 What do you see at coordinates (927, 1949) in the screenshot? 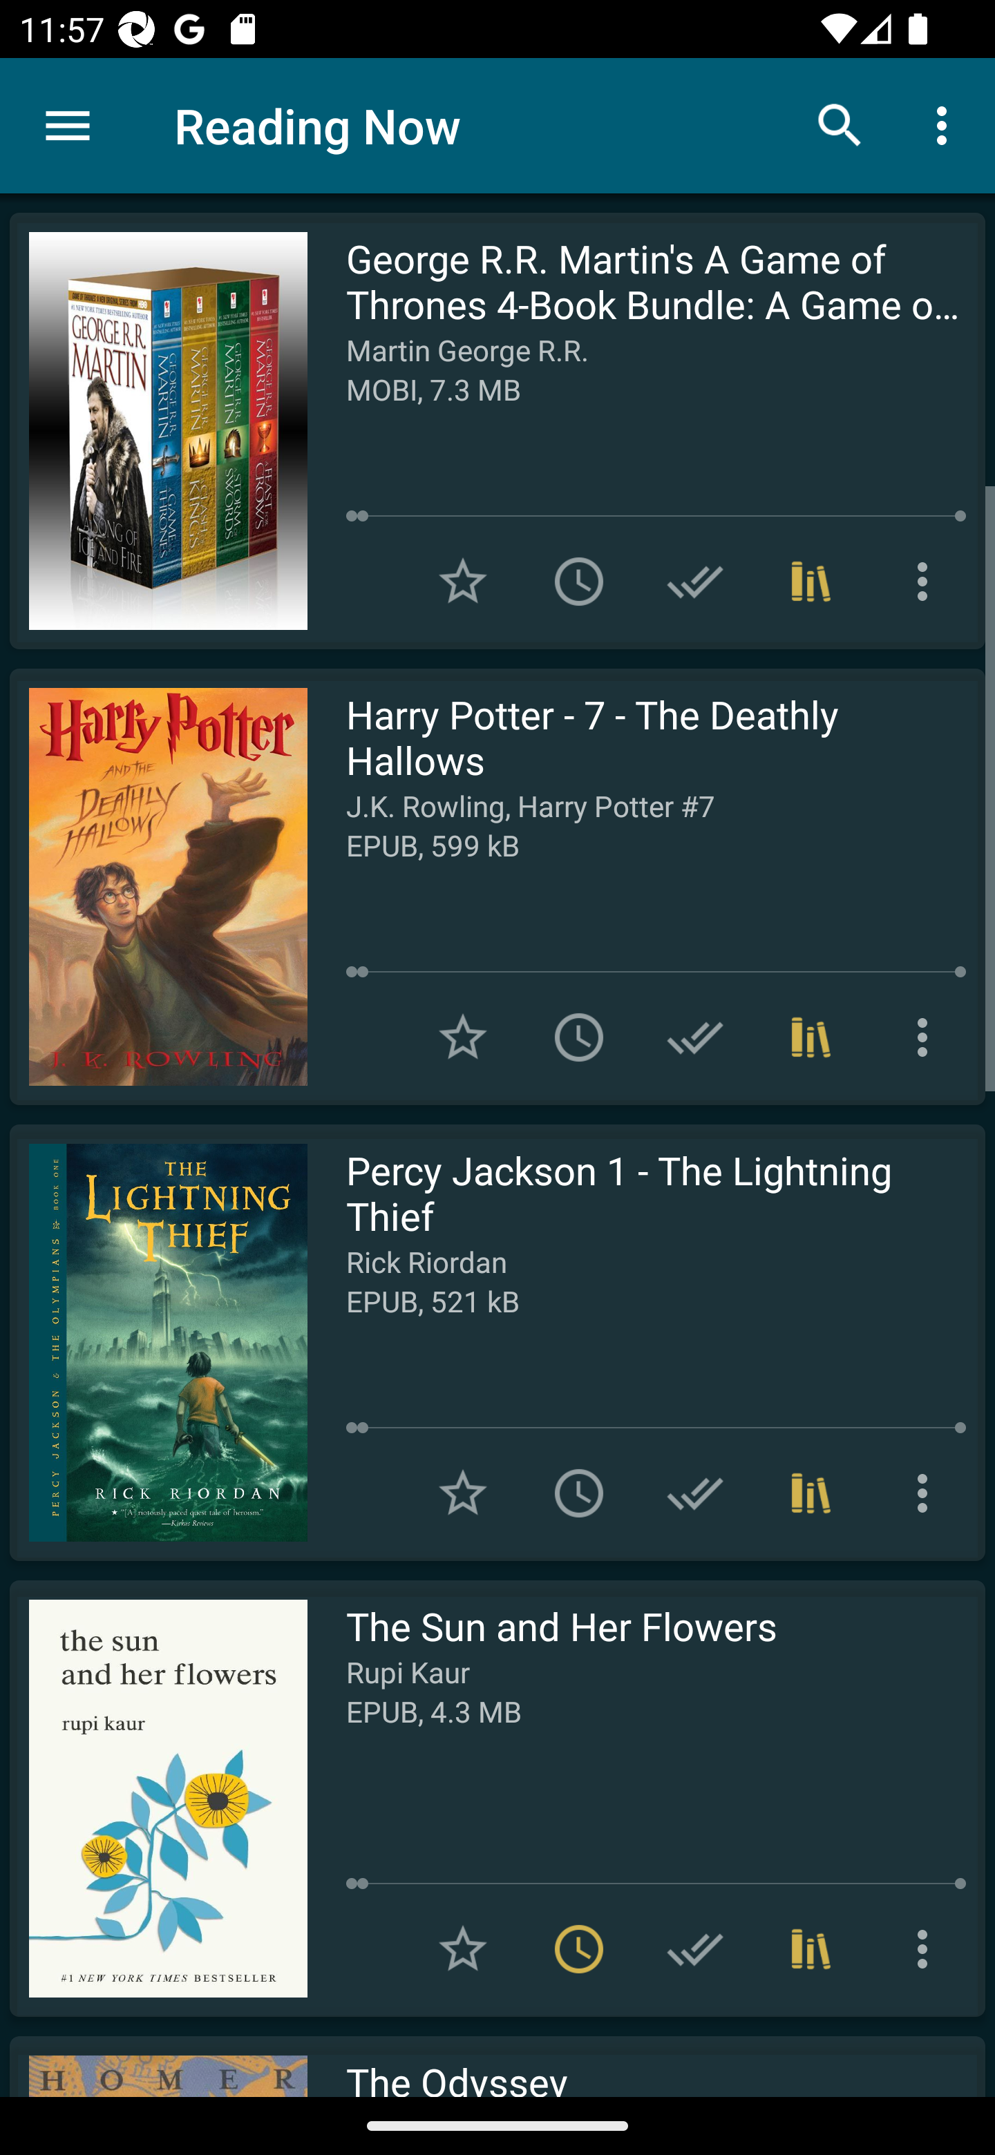
I see `More options` at bounding box center [927, 1949].